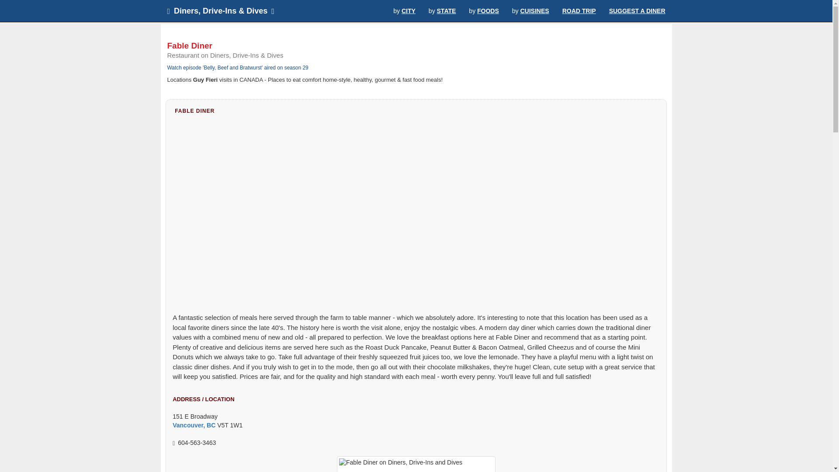 The height and width of the screenshot is (472, 839). What do you see at coordinates (194, 425) in the screenshot?
I see `Vancouver, BC` at bounding box center [194, 425].